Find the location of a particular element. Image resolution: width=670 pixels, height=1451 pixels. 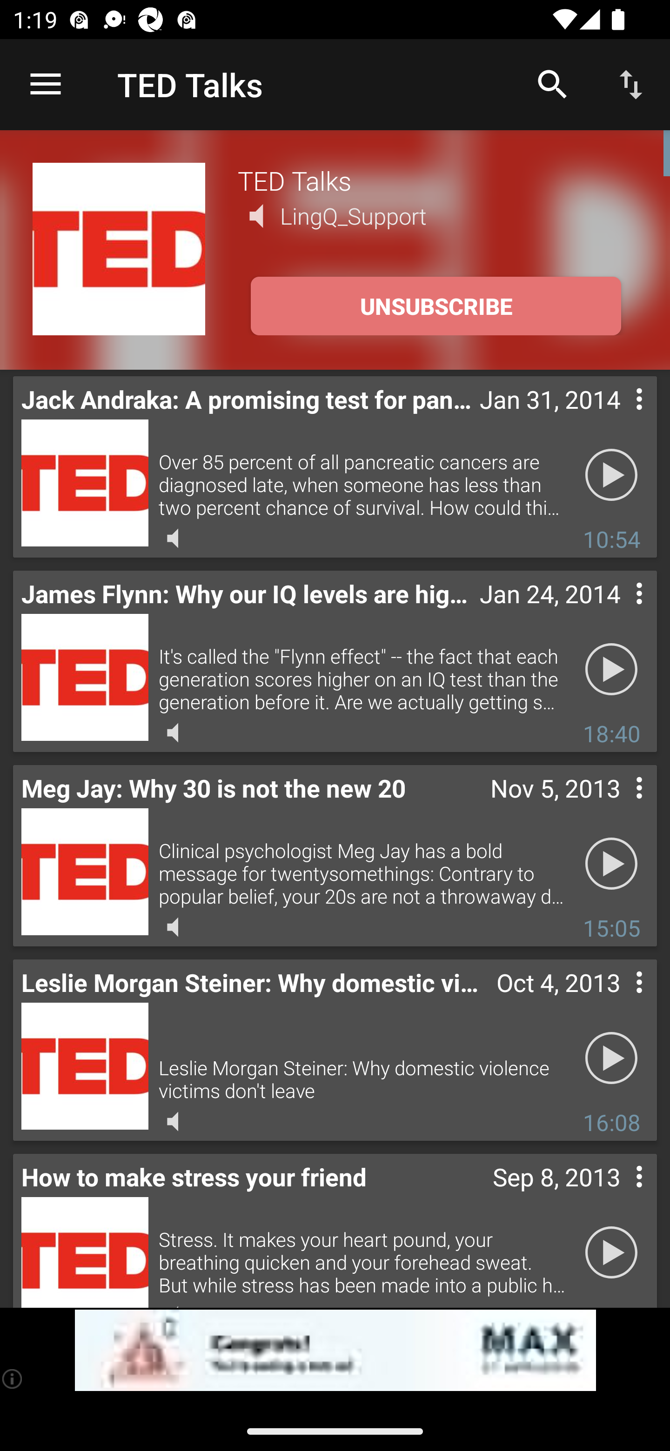

(i) is located at coordinates (13, 1378).